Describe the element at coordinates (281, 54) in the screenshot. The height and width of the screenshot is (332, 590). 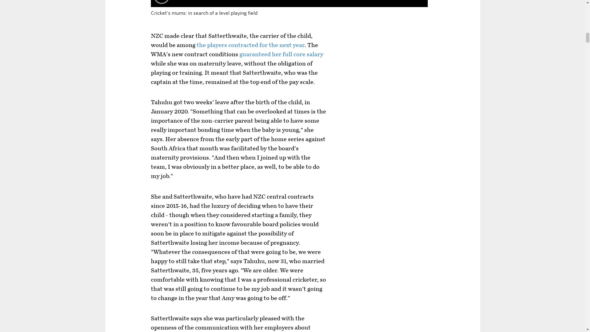
I see `guaranteed her full core salary` at that location.